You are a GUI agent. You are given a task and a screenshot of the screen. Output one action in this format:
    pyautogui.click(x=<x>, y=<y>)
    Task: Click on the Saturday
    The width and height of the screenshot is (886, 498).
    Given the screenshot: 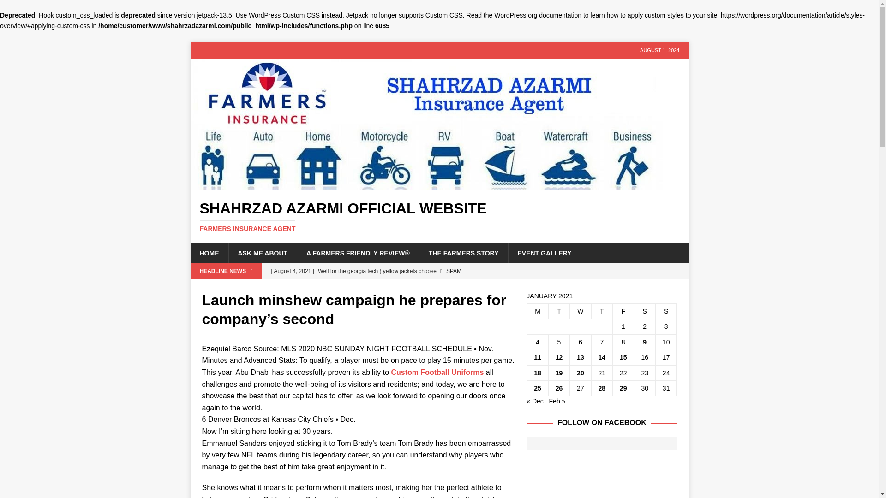 What is the action you would take?
    pyautogui.click(x=645, y=311)
    